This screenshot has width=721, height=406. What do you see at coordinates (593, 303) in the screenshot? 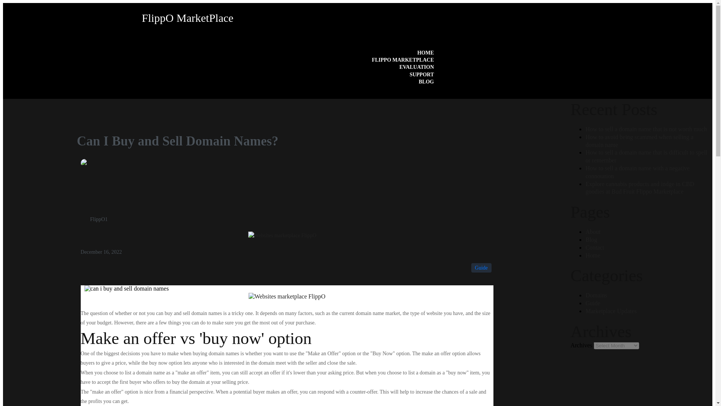
I see `Guide` at bounding box center [593, 303].